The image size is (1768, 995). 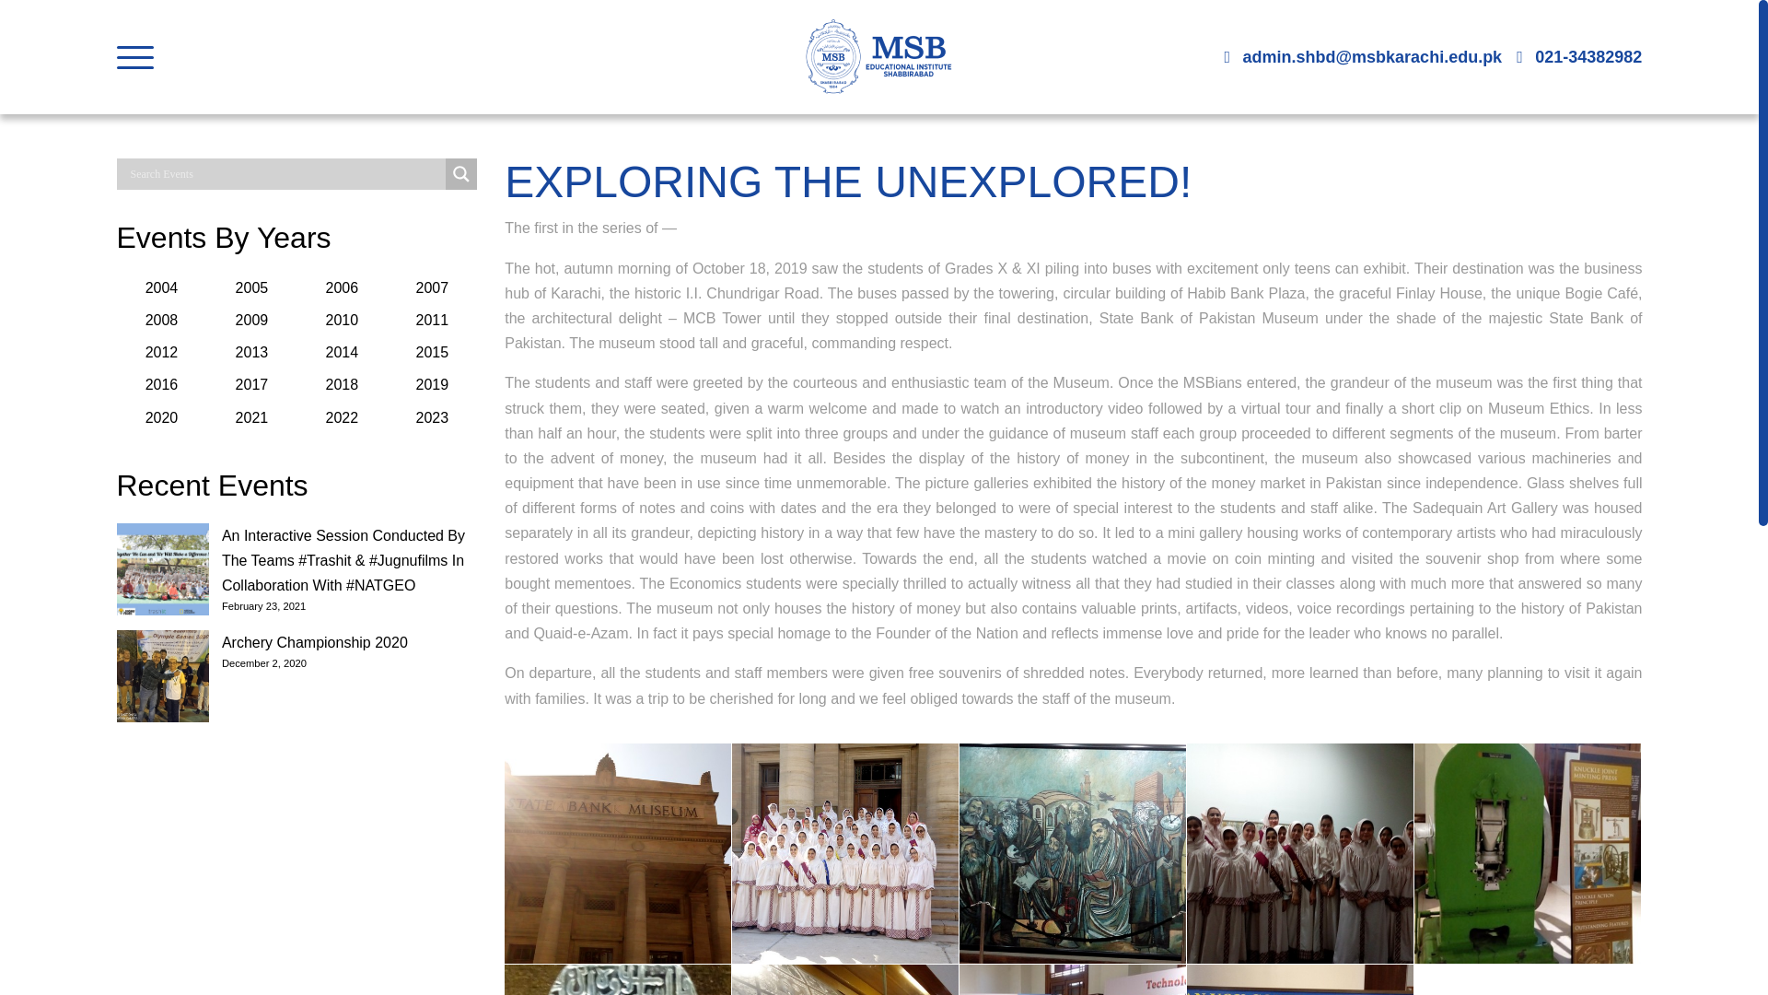 What do you see at coordinates (1588, 57) in the screenshot?
I see `021-34382982` at bounding box center [1588, 57].